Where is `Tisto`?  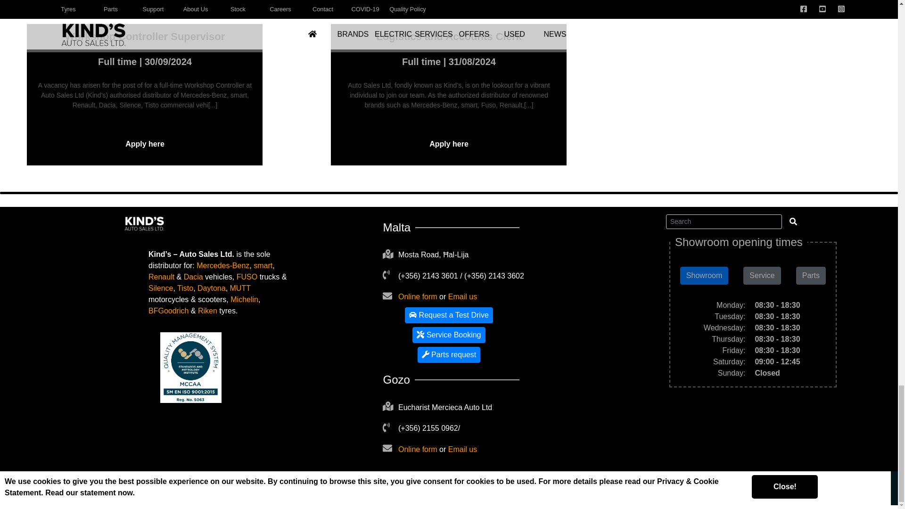
Tisto is located at coordinates (185, 287).